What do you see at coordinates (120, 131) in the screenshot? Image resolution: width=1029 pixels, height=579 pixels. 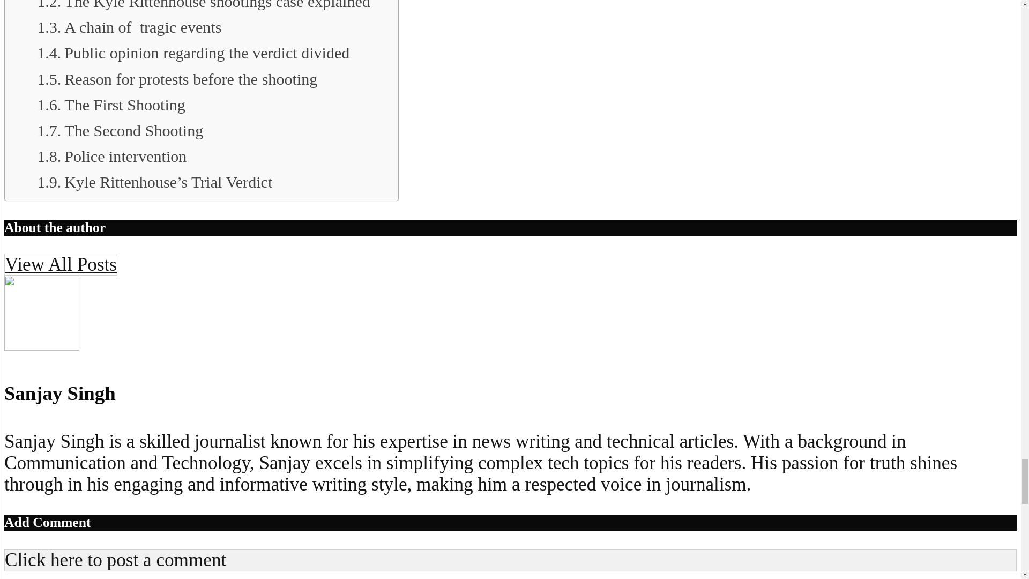 I see `The Second Shooting` at bounding box center [120, 131].